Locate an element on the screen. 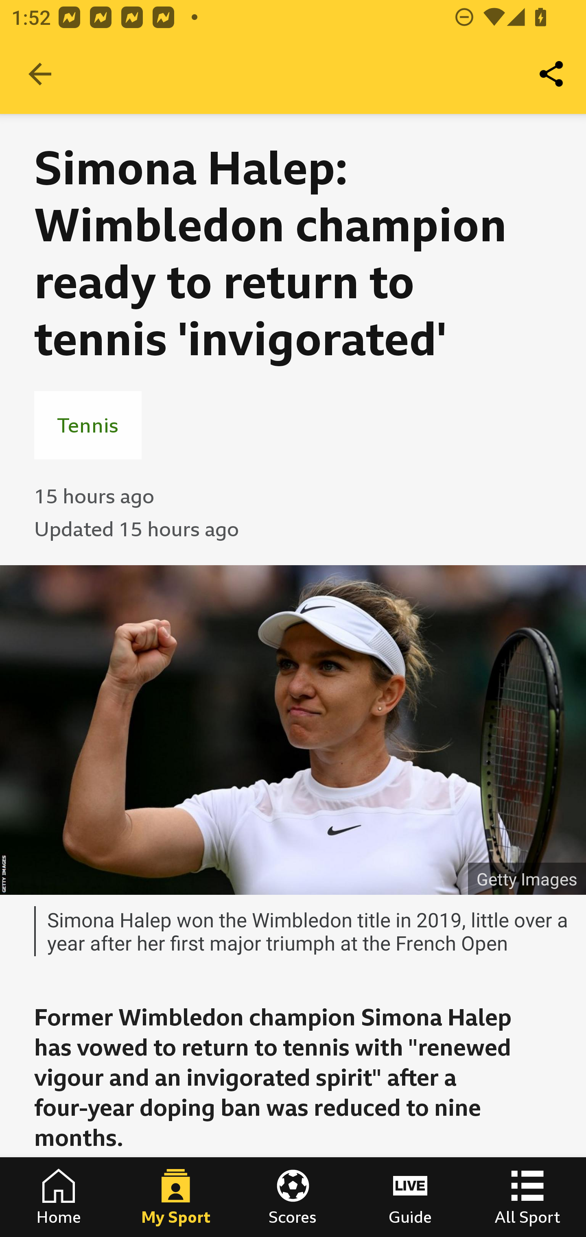  All Sport is located at coordinates (527, 1197).